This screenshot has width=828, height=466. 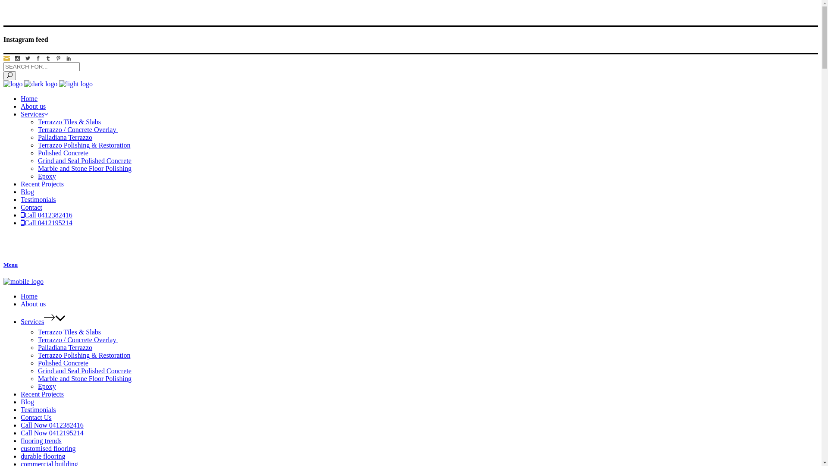 What do you see at coordinates (28, 192) in the screenshot?
I see `Blog` at bounding box center [28, 192].